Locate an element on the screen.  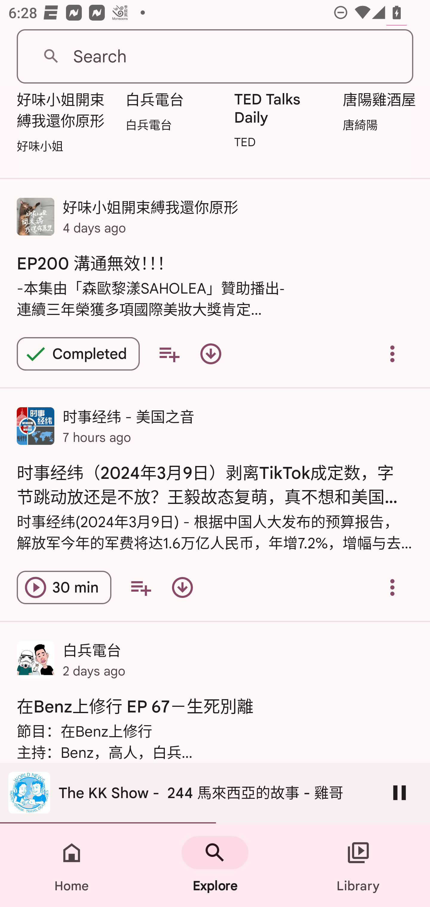
白兵電台 is located at coordinates (173, 114).